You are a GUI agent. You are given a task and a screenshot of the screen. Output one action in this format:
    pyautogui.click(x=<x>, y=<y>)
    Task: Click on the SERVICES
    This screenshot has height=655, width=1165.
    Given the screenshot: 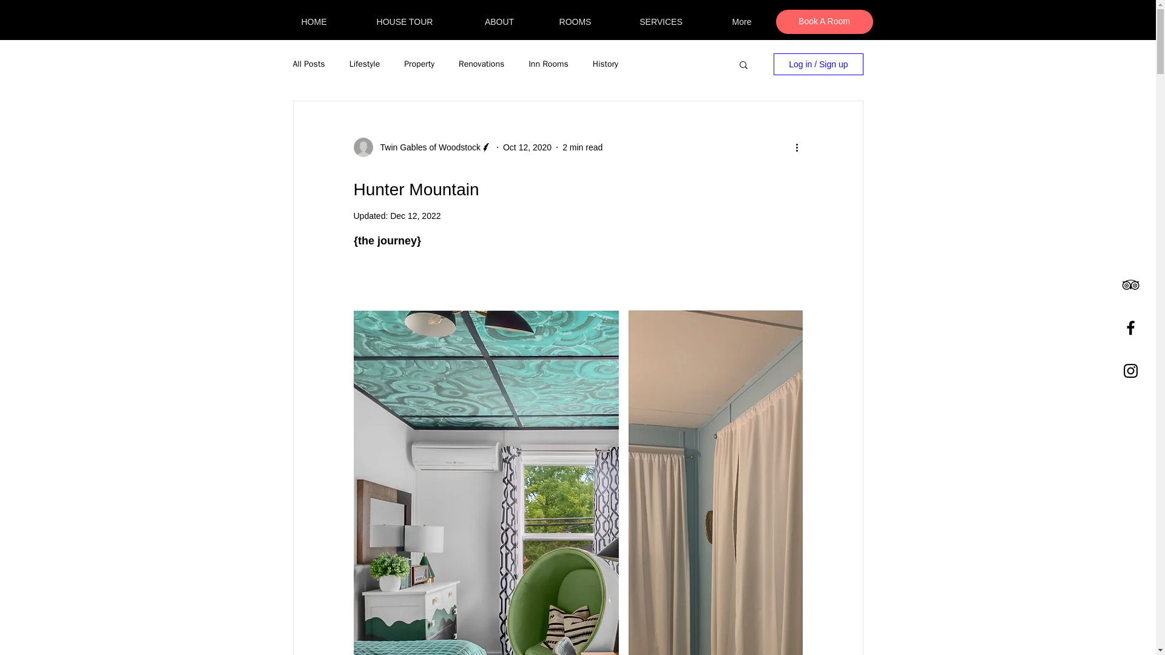 What is the action you would take?
    pyautogui.click(x=661, y=22)
    